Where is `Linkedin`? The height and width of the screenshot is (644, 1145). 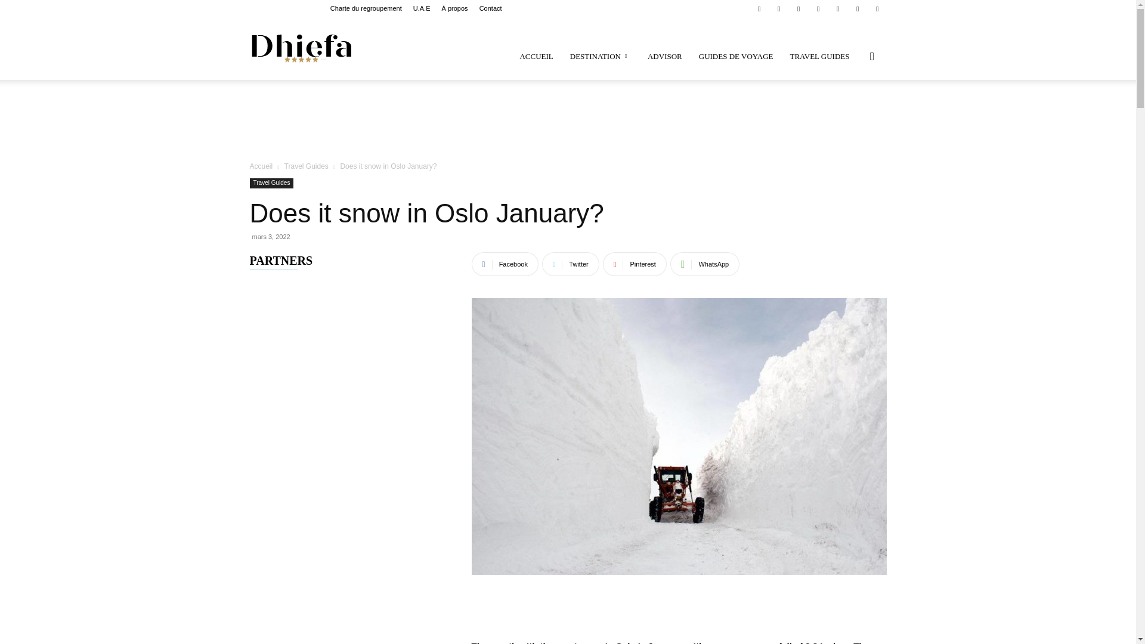 Linkedin is located at coordinates (778, 8).